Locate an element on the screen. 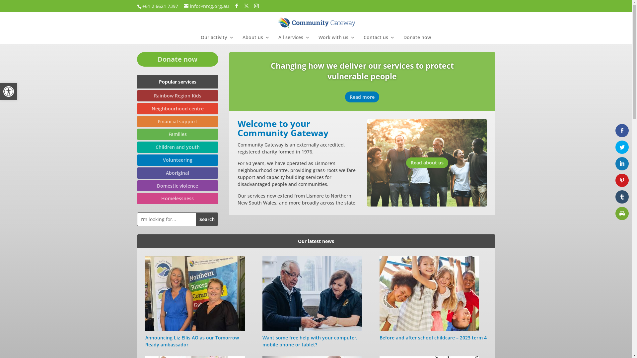 This screenshot has width=637, height=358. Donate now is located at coordinates (417, 39).